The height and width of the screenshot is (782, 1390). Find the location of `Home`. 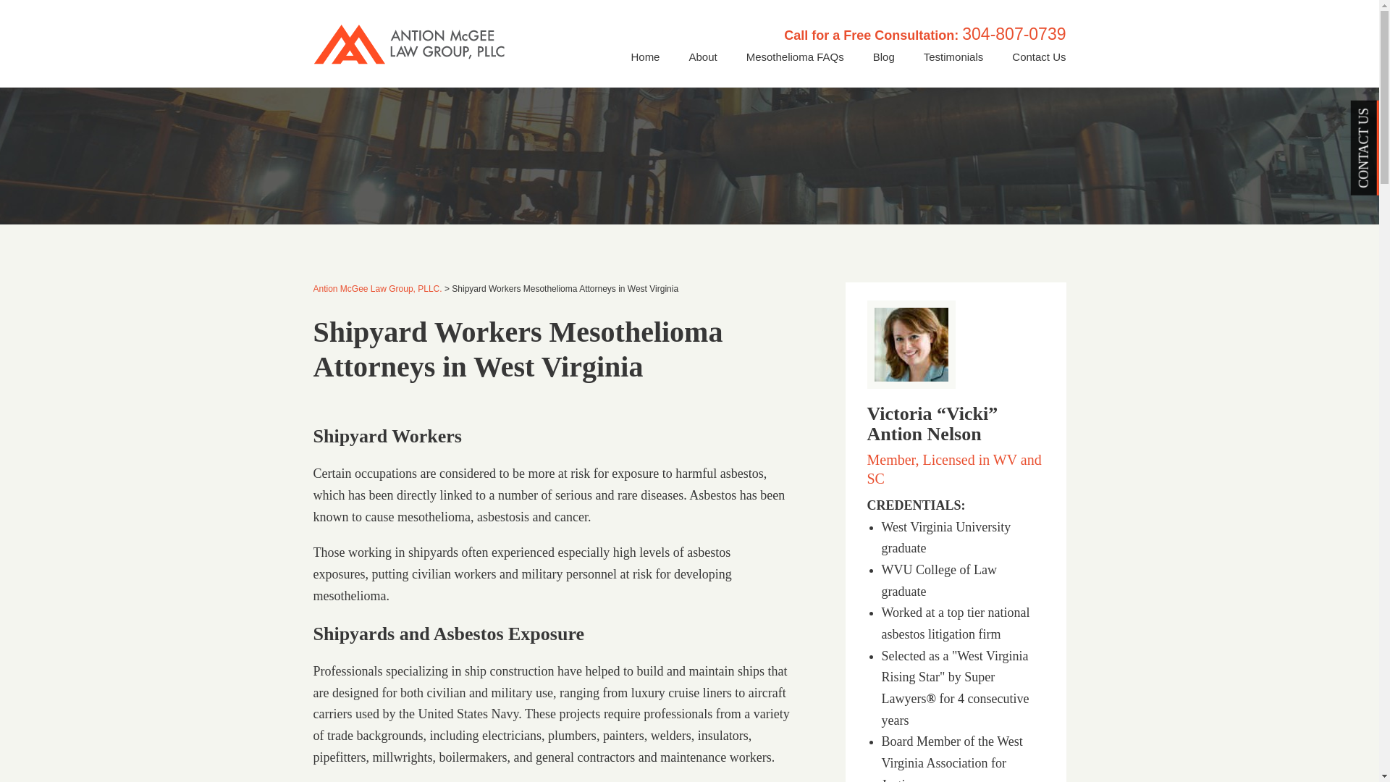

Home is located at coordinates (644, 56).